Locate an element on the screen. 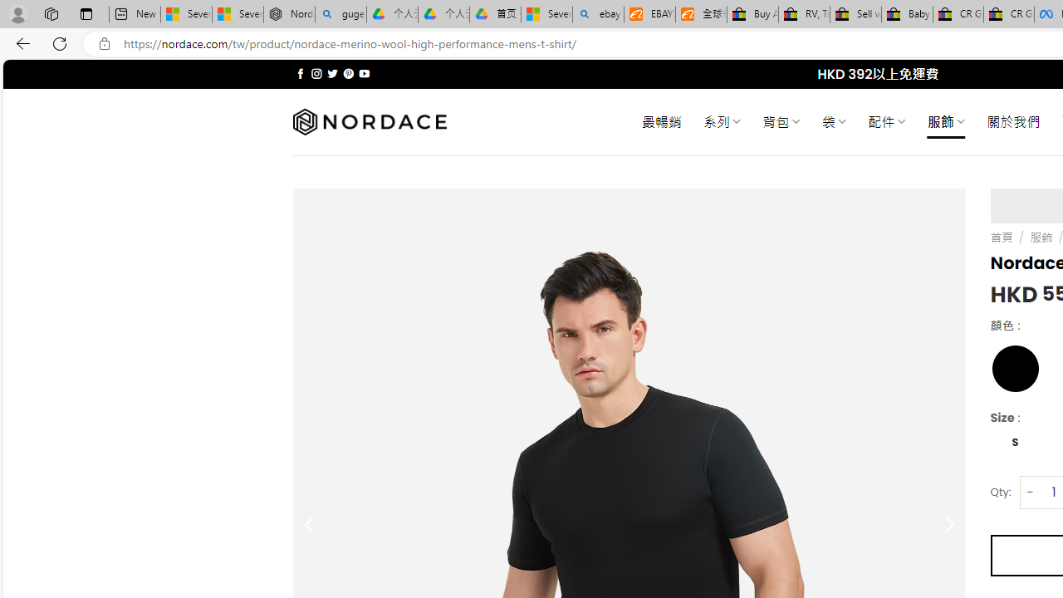 This screenshot has width=1063, height=598. Follow on Pinterest is located at coordinates (349, 73).